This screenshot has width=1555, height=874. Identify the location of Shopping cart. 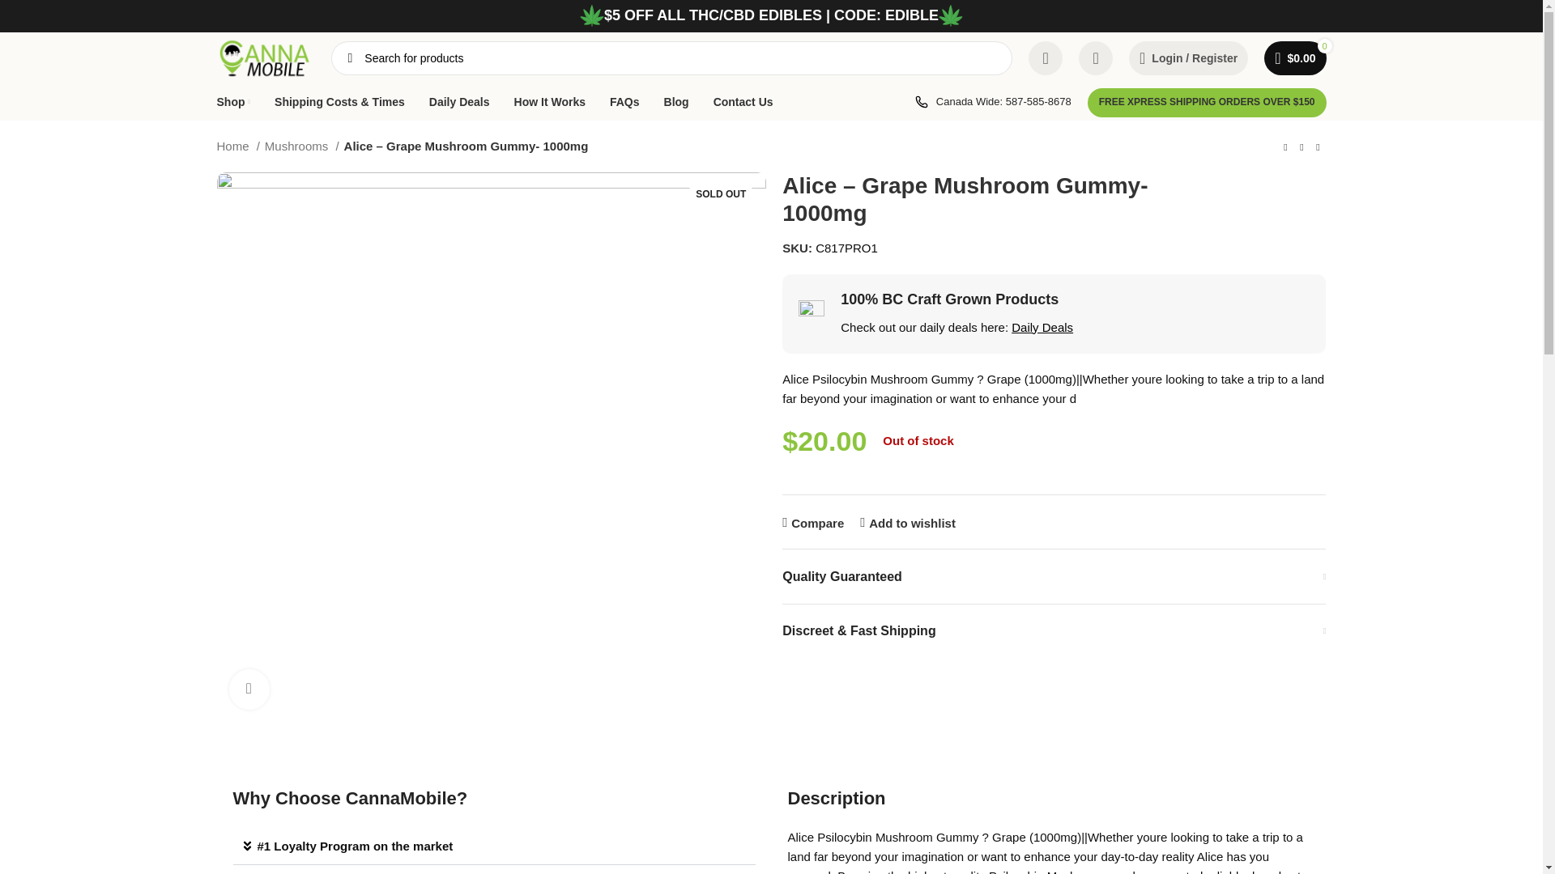
(1295, 57).